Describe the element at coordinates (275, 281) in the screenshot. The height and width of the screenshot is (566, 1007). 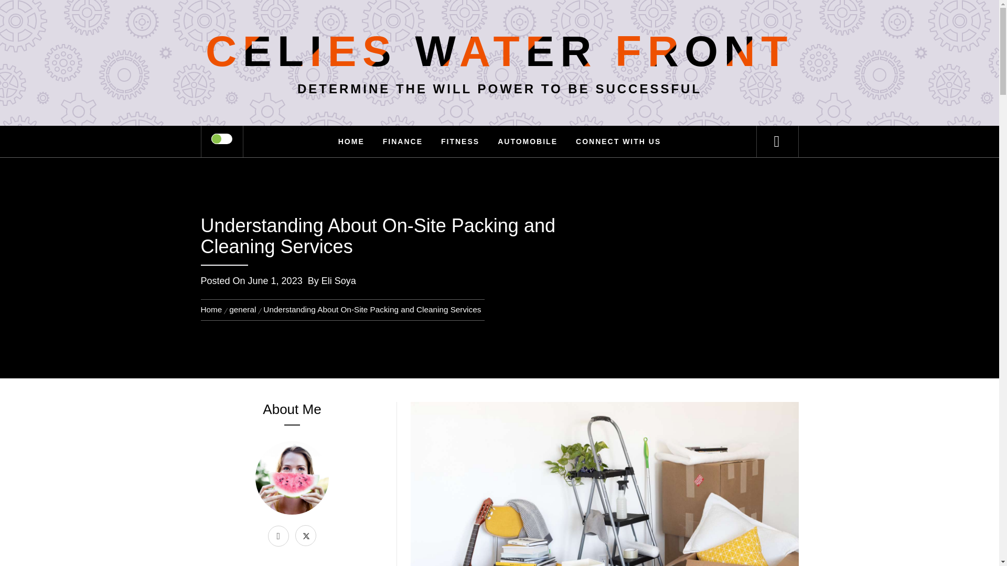
I see `June 1, 2023` at that location.